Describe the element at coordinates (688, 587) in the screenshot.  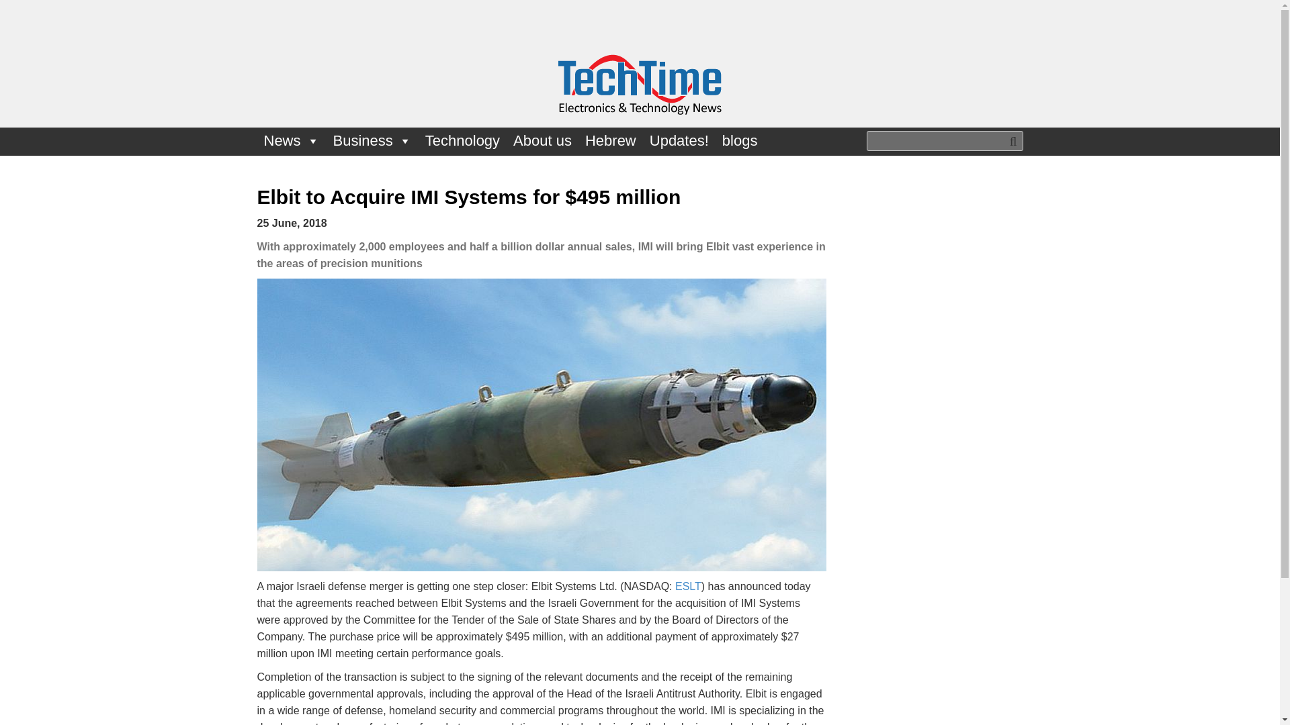
I see `ESLT` at that location.